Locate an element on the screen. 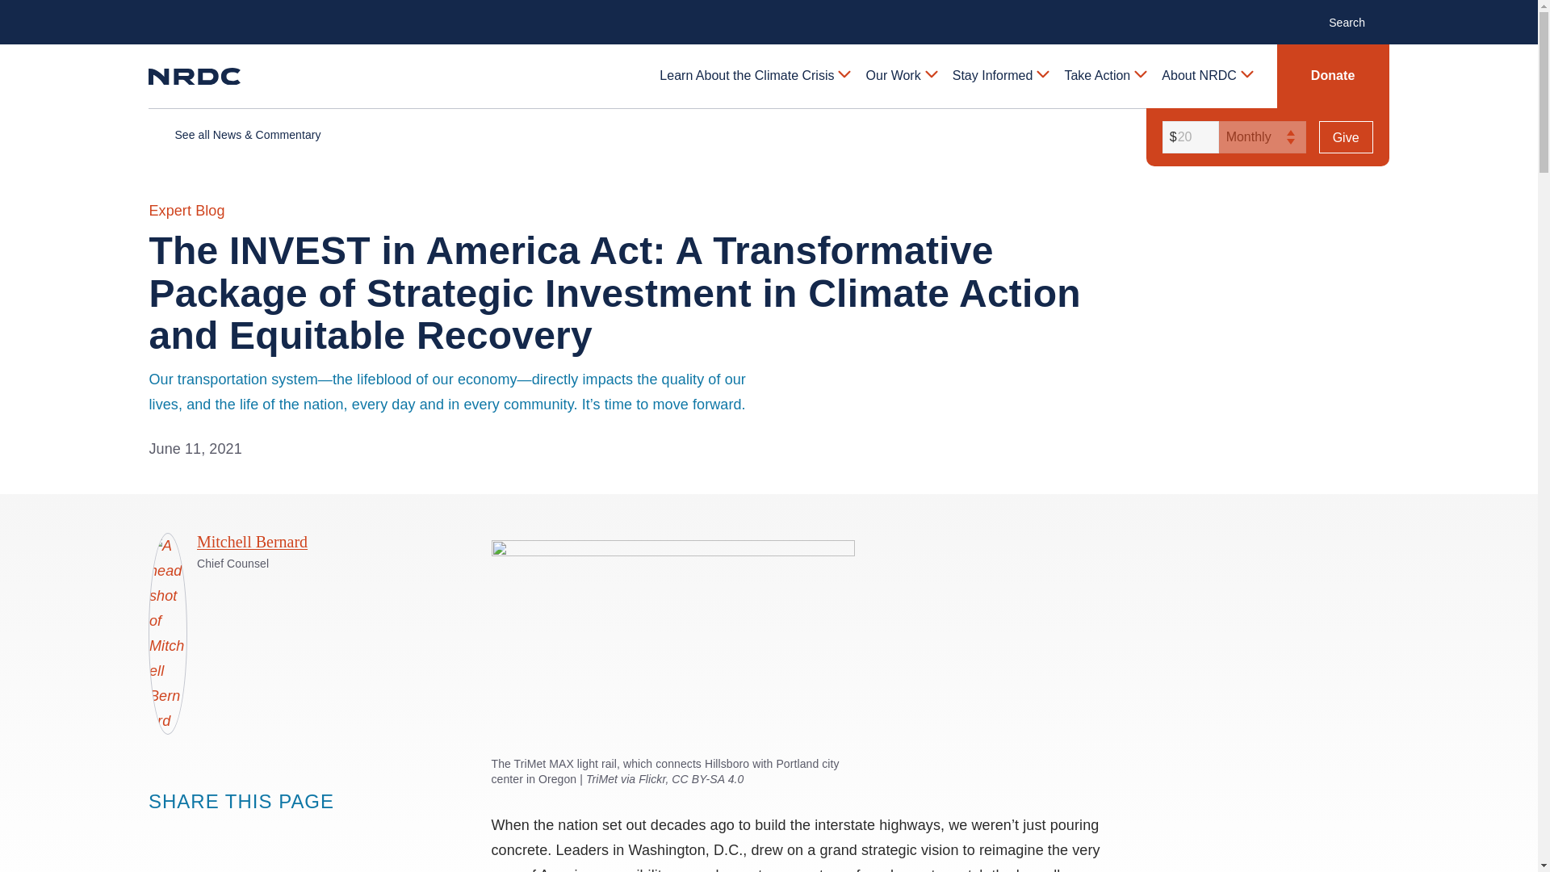 The width and height of the screenshot is (1550, 872). Skip to main content is located at coordinates (768, 13).